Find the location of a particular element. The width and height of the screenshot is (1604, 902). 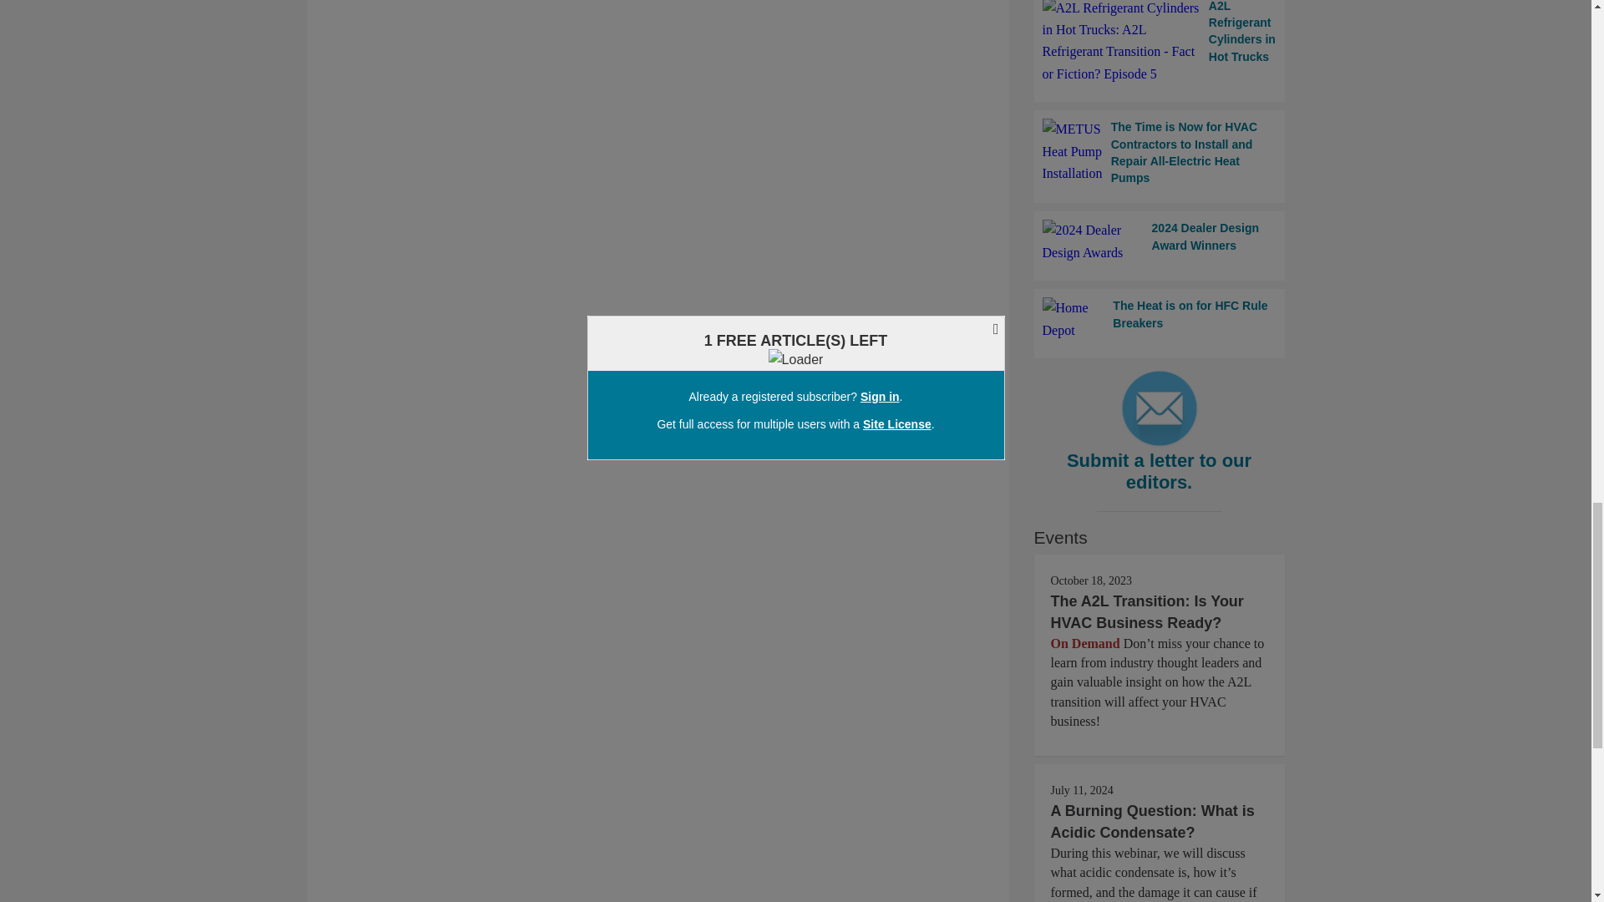

A2L Refrigerant Cylinders in Hot Trucks is located at coordinates (1160, 43).